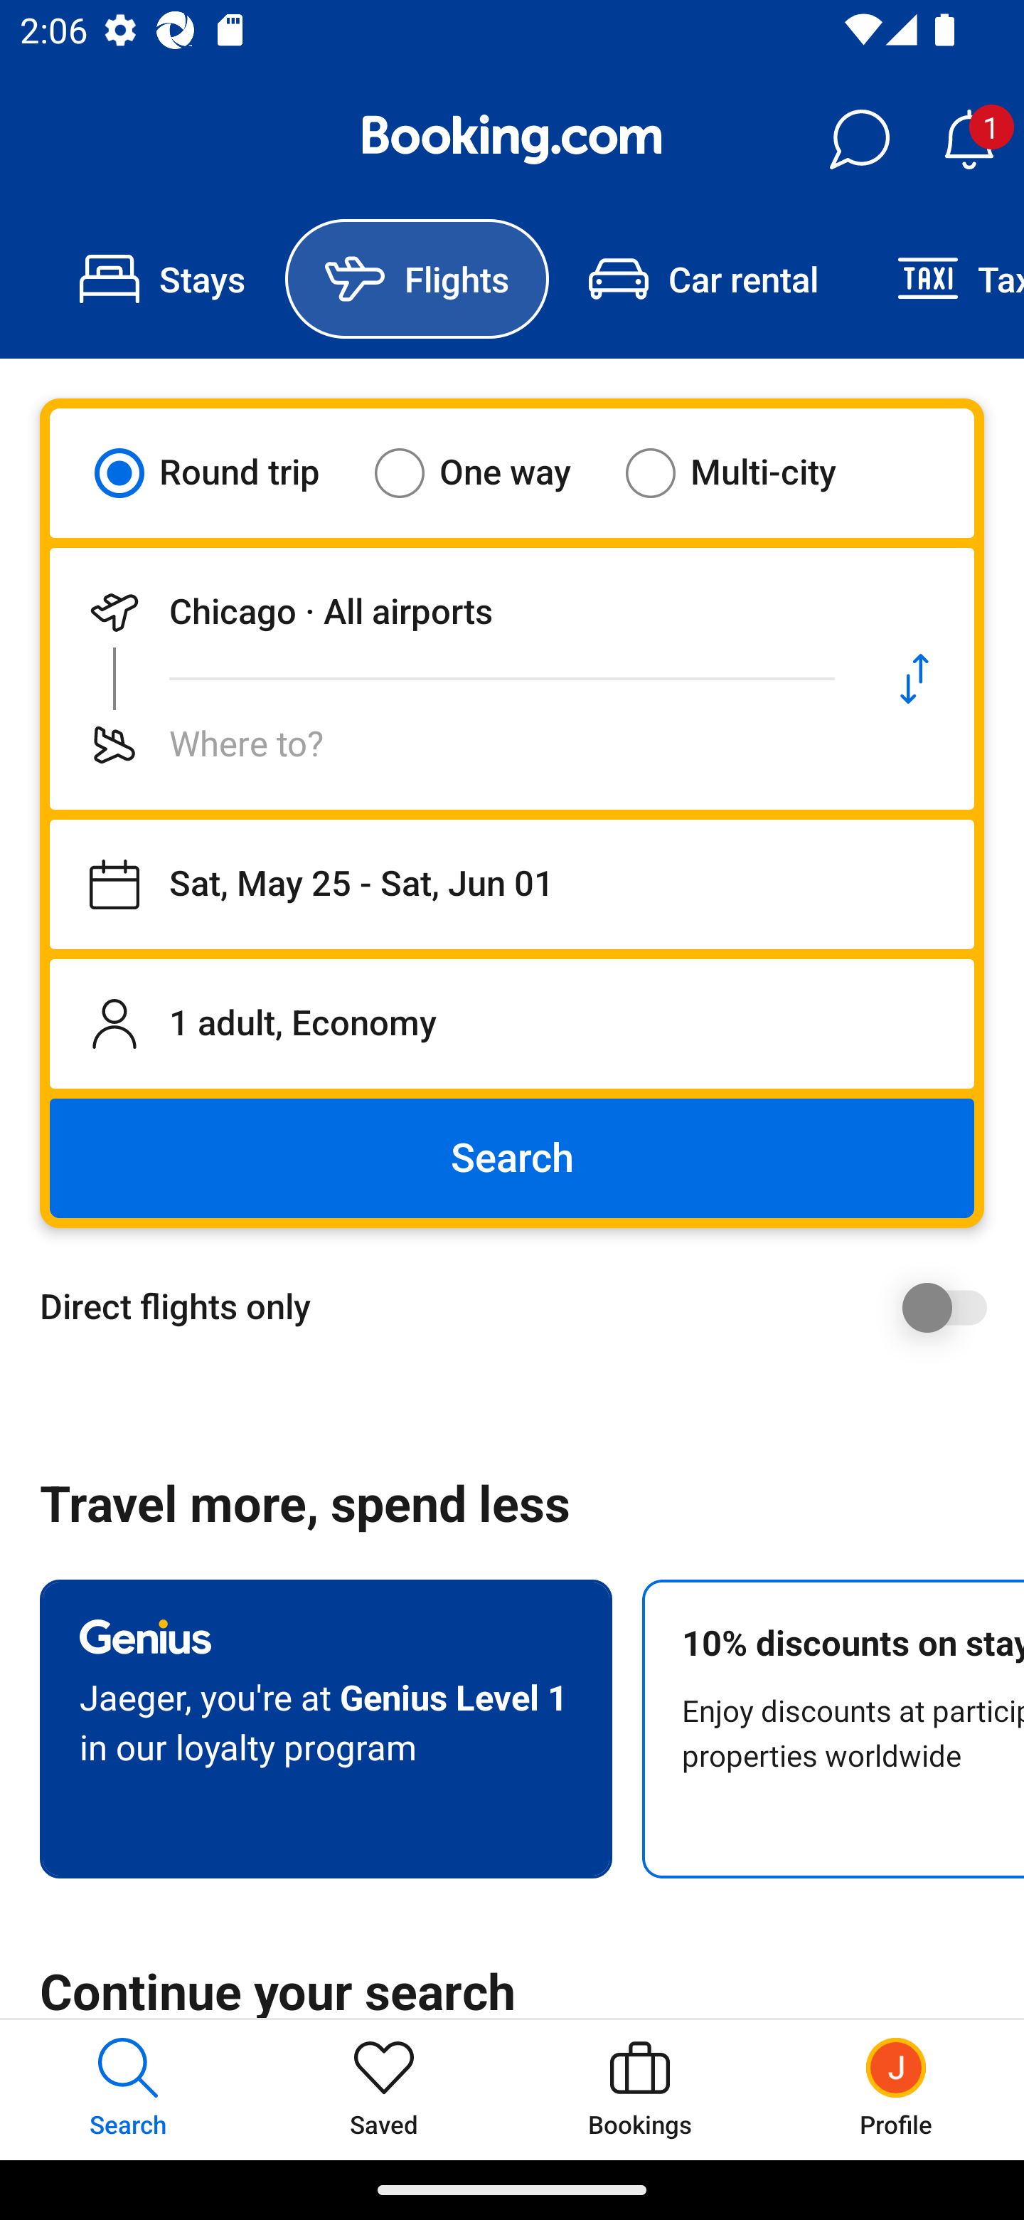 The width and height of the screenshot is (1024, 2220). What do you see at coordinates (452, 612) in the screenshot?
I see `Departing from Chicago · All airports` at bounding box center [452, 612].